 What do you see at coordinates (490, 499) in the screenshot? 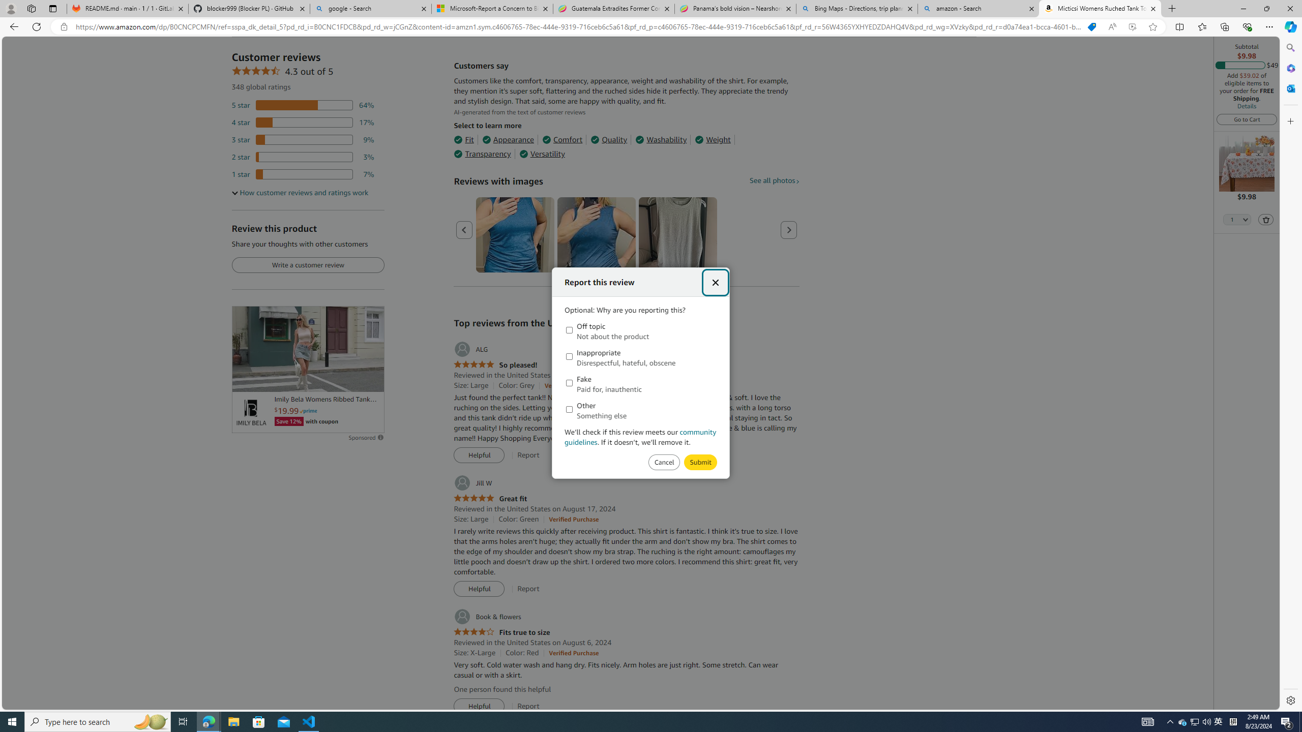
I see `5.0 out of 5 stars Great fit` at bounding box center [490, 499].